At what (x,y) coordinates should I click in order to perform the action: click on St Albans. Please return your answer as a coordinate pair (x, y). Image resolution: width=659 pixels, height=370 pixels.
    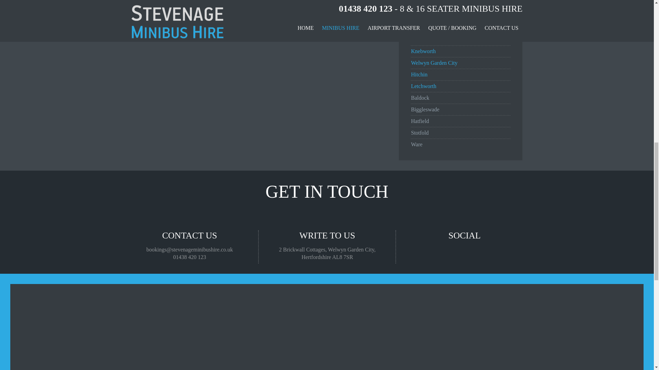
    Looking at the image, I should click on (421, 39).